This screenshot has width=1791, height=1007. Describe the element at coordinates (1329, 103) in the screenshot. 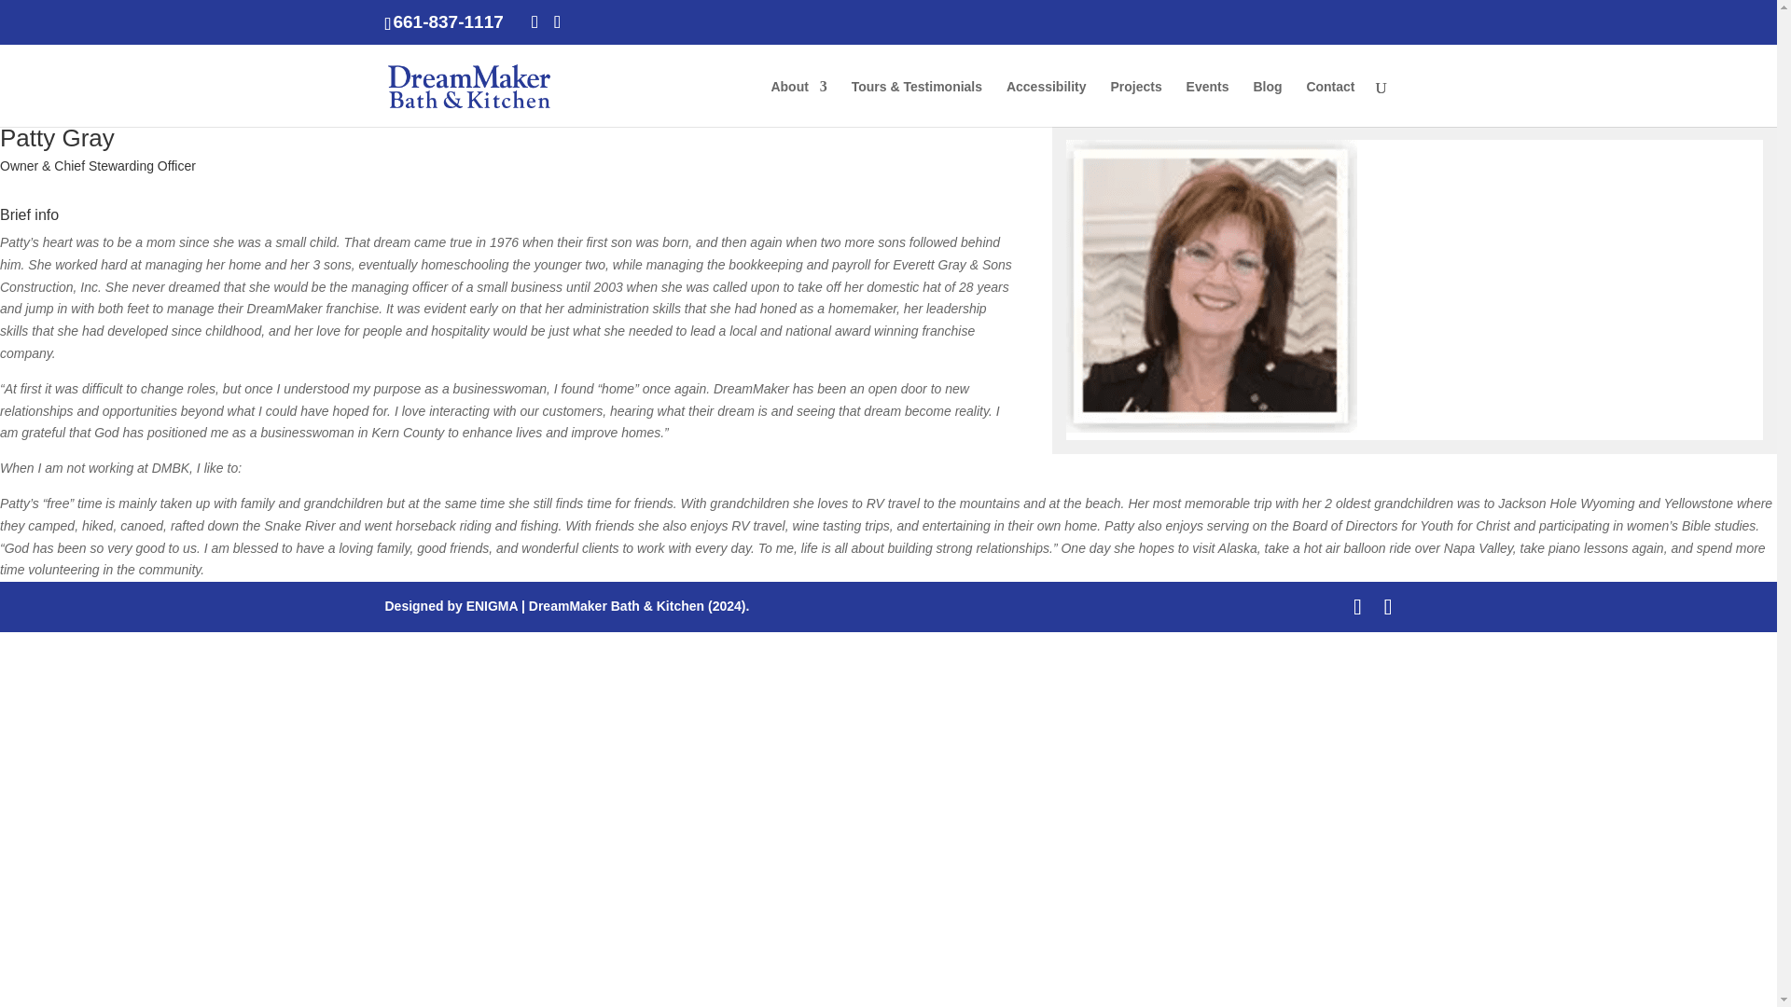

I see `Contact` at that location.